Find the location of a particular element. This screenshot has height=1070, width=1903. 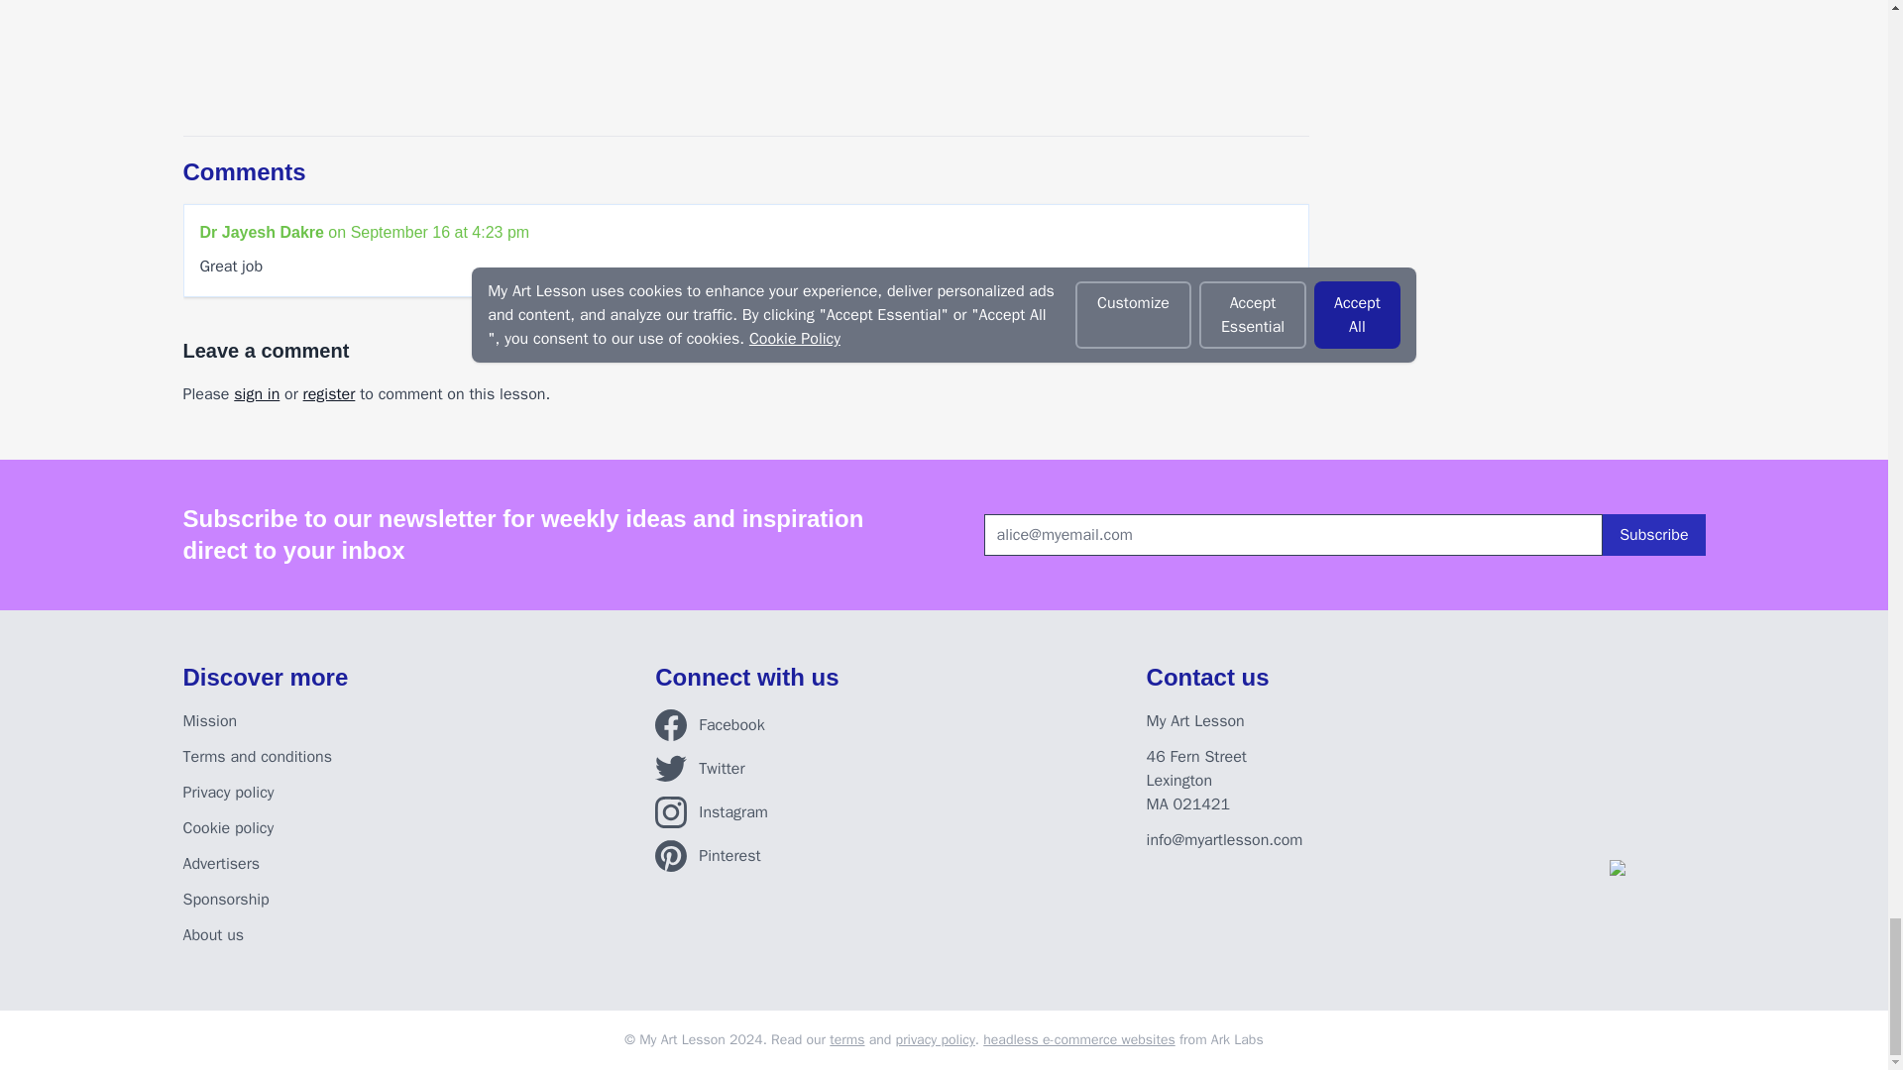

register is located at coordinates (329, 394).